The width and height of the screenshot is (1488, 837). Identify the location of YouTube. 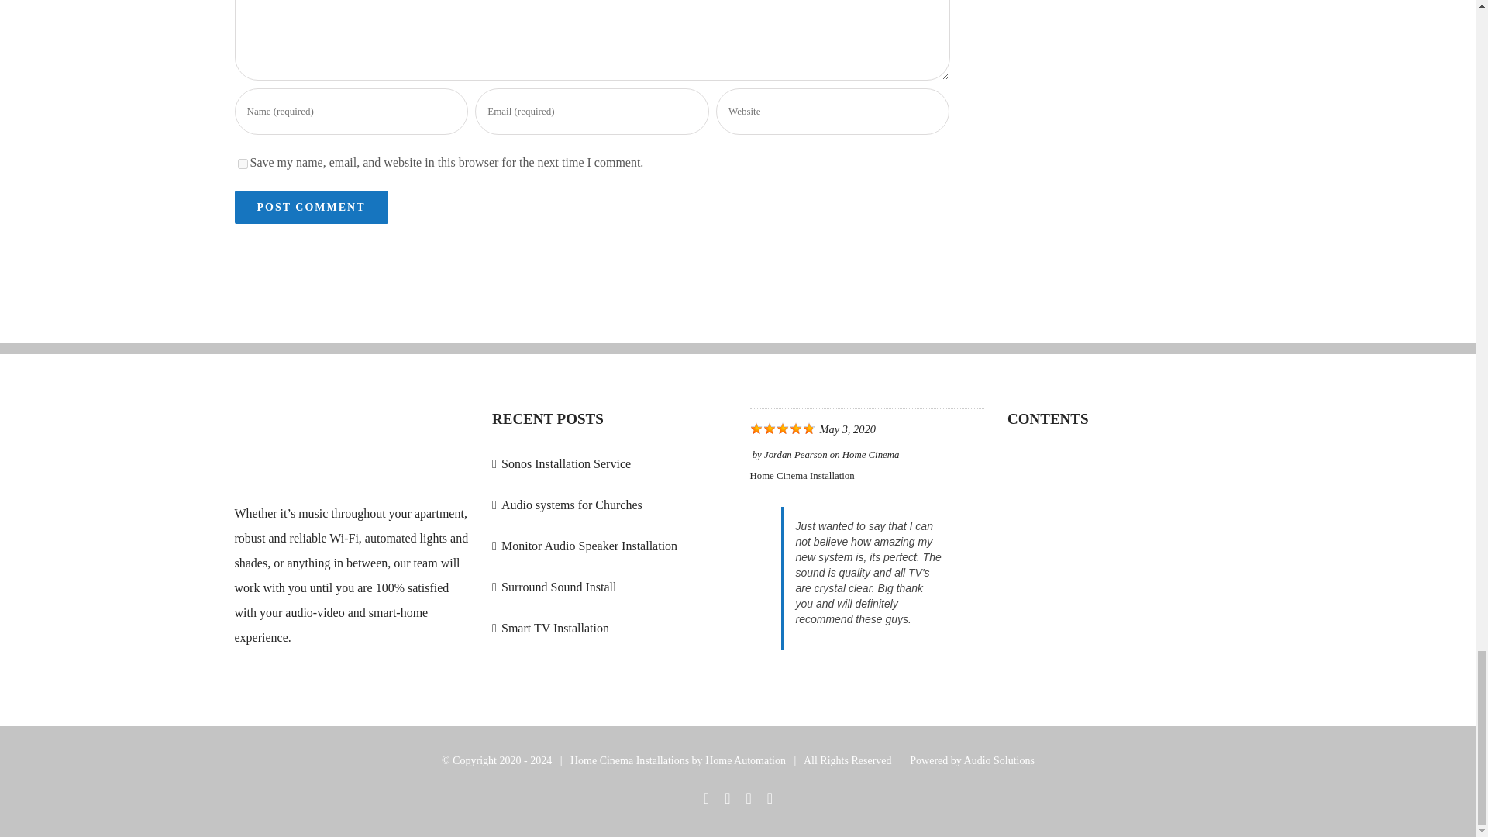
(770, 798).